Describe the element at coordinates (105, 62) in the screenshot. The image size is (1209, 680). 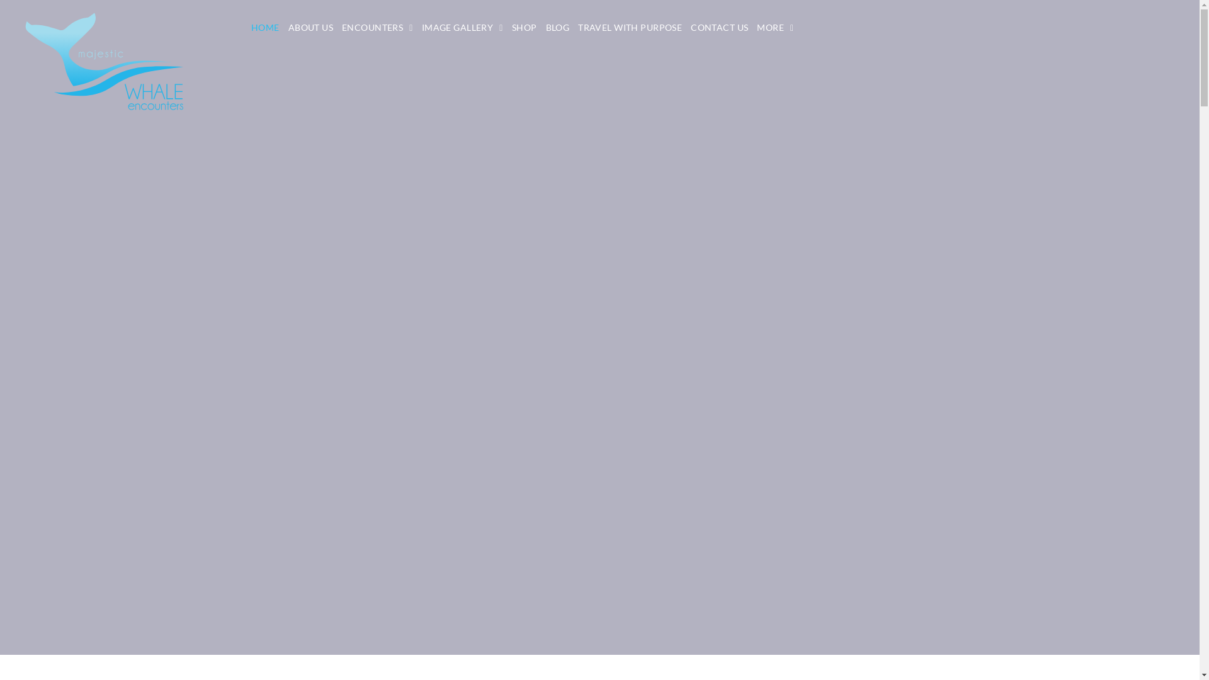
I see `majestic whale encounters` at that location.